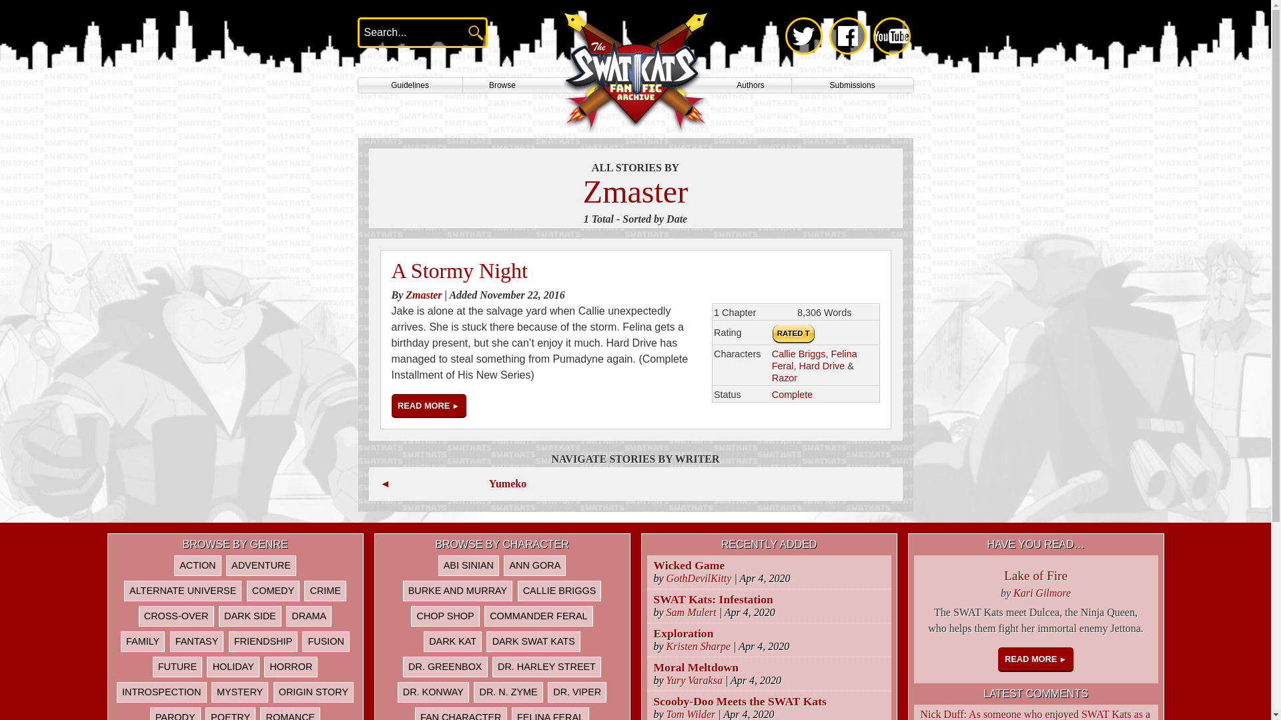 This screenshot has height=720, width=1281. Describe the element at coordinates (502, 85) in the screenshot. I see `Browse` at that location.